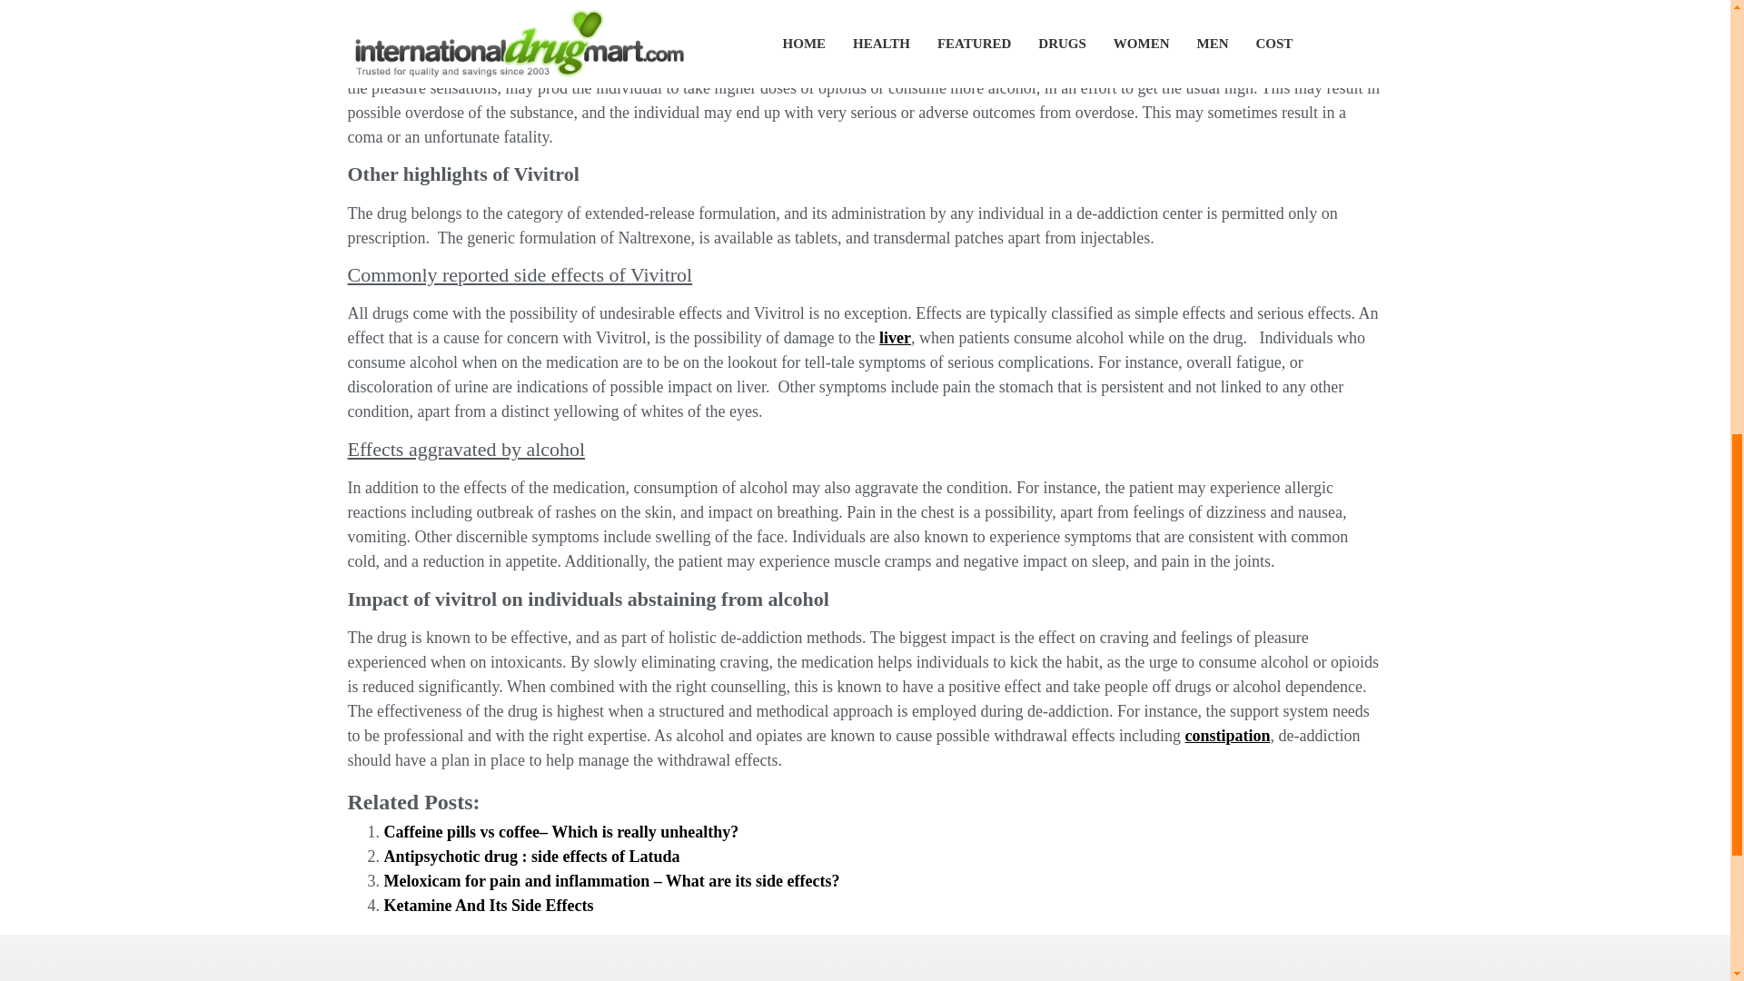 The image size is (1744, 981). What do you see at coordinates (1226, 736) in the screenshot?
I see `constipation` at bounding box center [1226, 736].